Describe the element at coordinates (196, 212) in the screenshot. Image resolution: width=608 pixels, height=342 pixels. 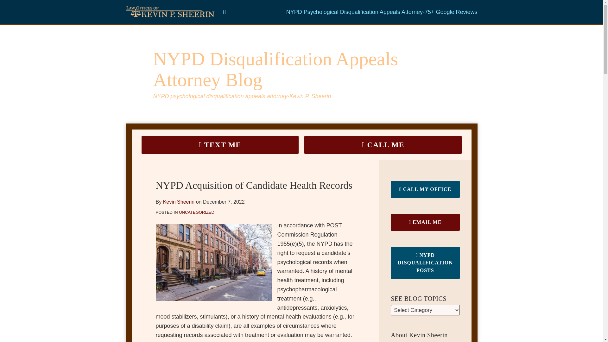
I see `UNCATEGORIZED` at that location.